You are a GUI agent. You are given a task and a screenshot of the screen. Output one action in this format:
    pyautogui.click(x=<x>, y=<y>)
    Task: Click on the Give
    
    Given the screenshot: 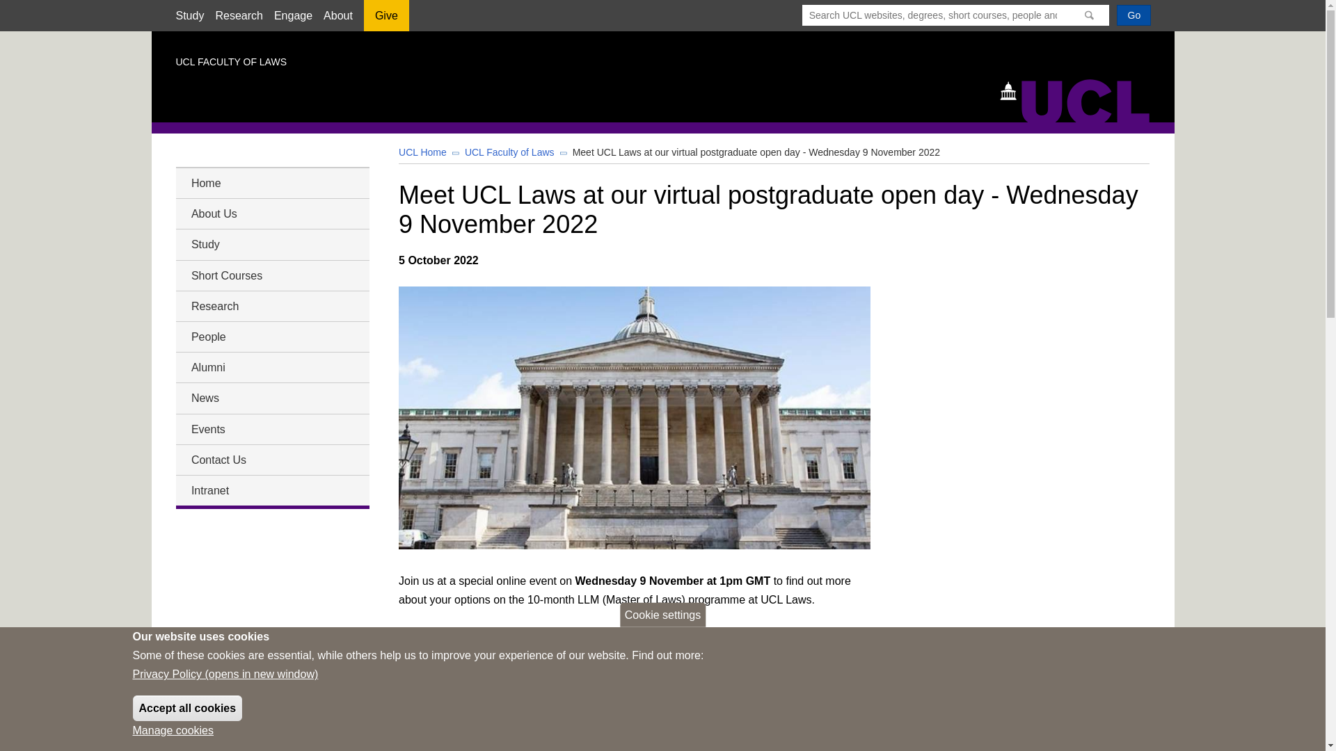 What is the action you would take?
    pyautogui.click(x=385, y=20)
    